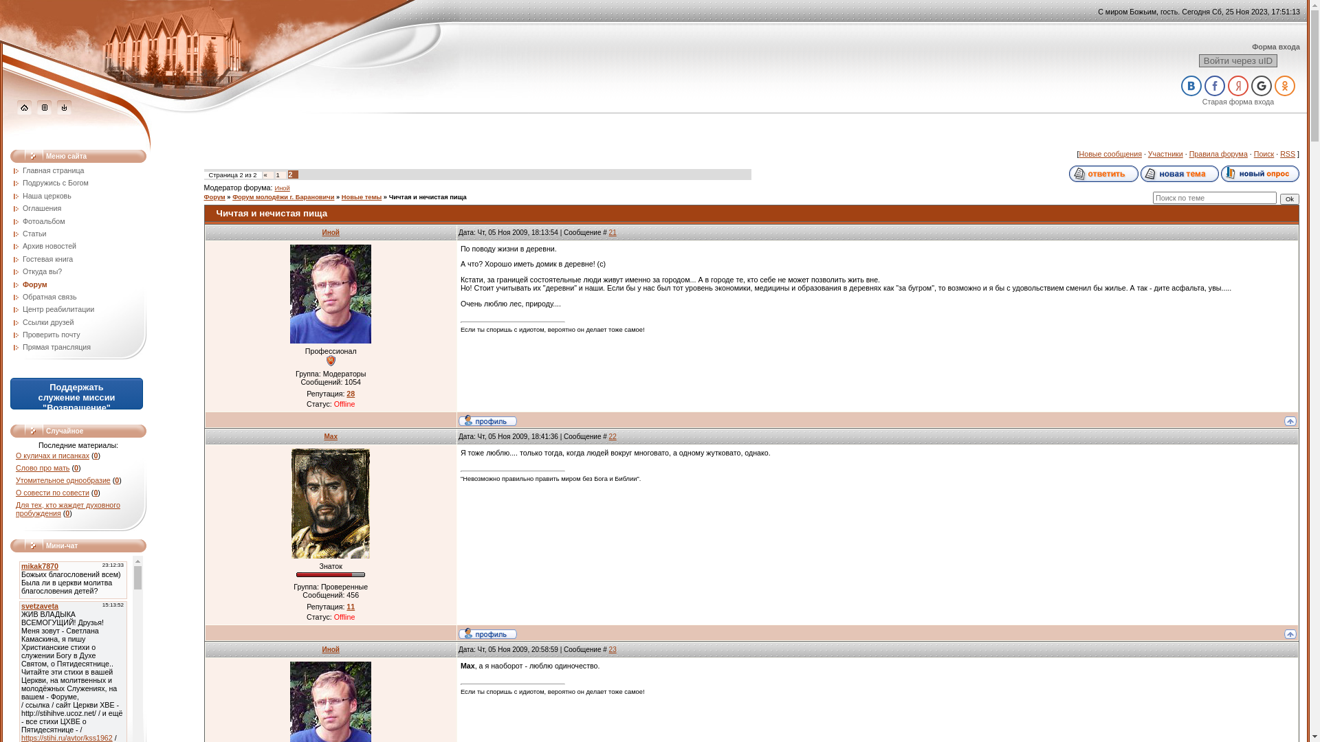 The height and width of the screenshot is (742, 1320). Describe the element at coordinates (613, 650) in the screenshot. I see `23` at that location.